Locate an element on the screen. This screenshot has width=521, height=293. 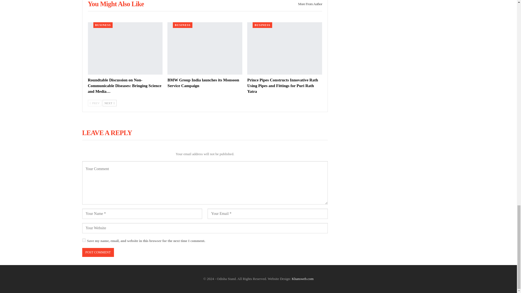
Post Comment is located at coordinates (98, 252).